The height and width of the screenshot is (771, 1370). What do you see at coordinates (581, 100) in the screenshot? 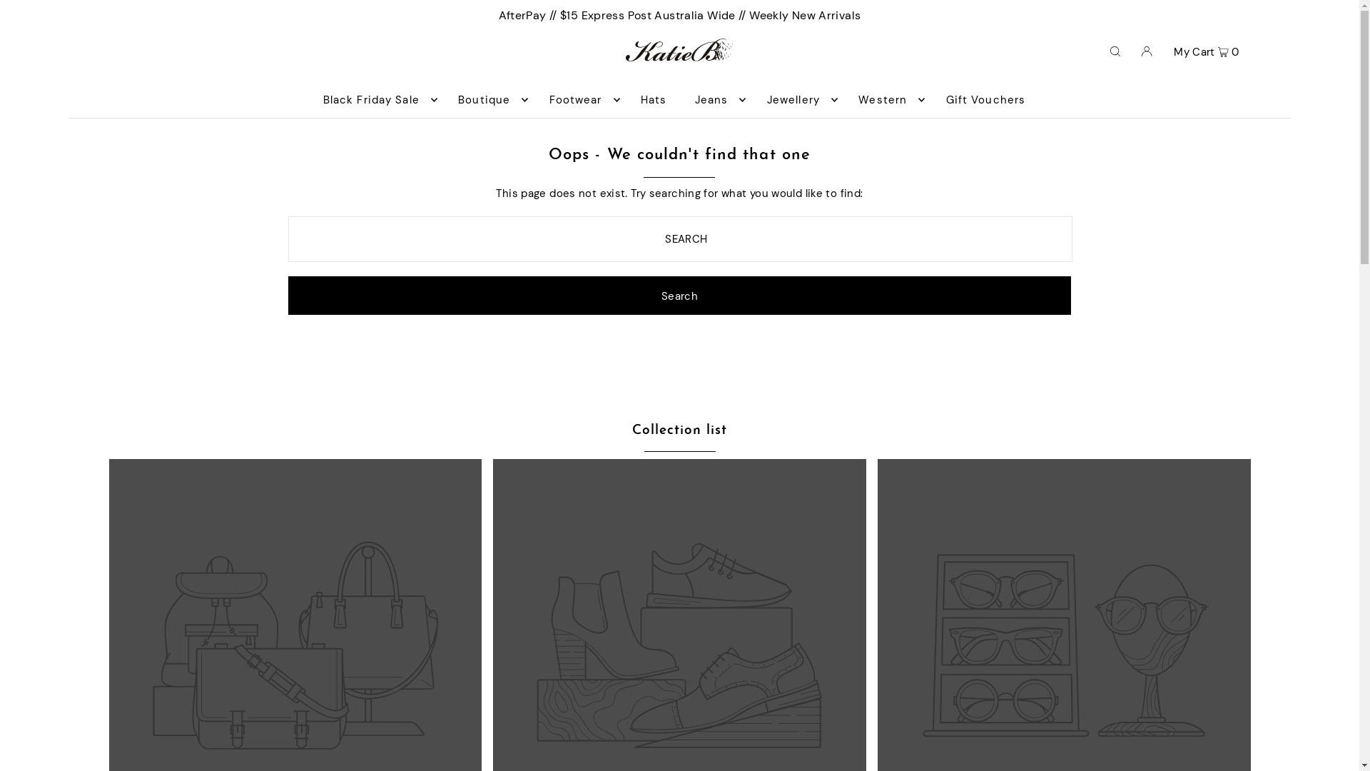
I see `Footwear` at bounding box center [581, 100].